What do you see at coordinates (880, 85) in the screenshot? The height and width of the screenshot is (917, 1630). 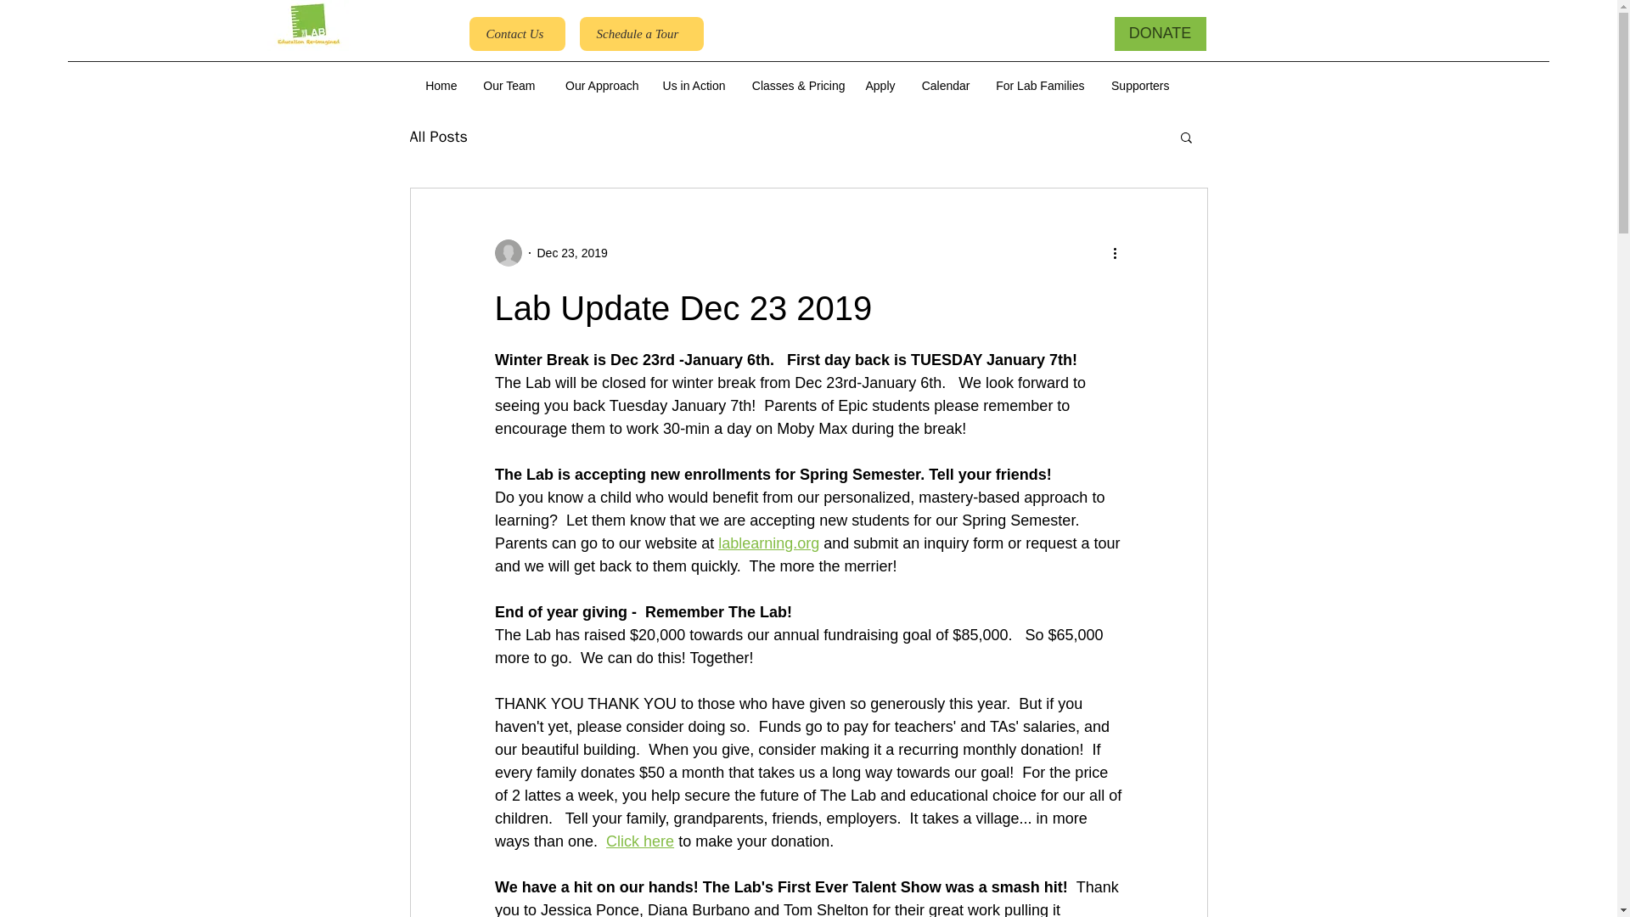 I see `Apply` at bounding box center [880, 85].